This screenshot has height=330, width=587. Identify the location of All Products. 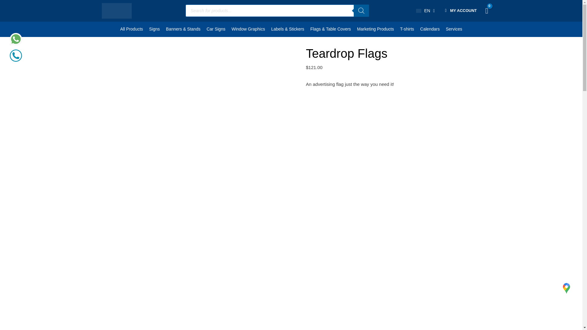
(131, 29).